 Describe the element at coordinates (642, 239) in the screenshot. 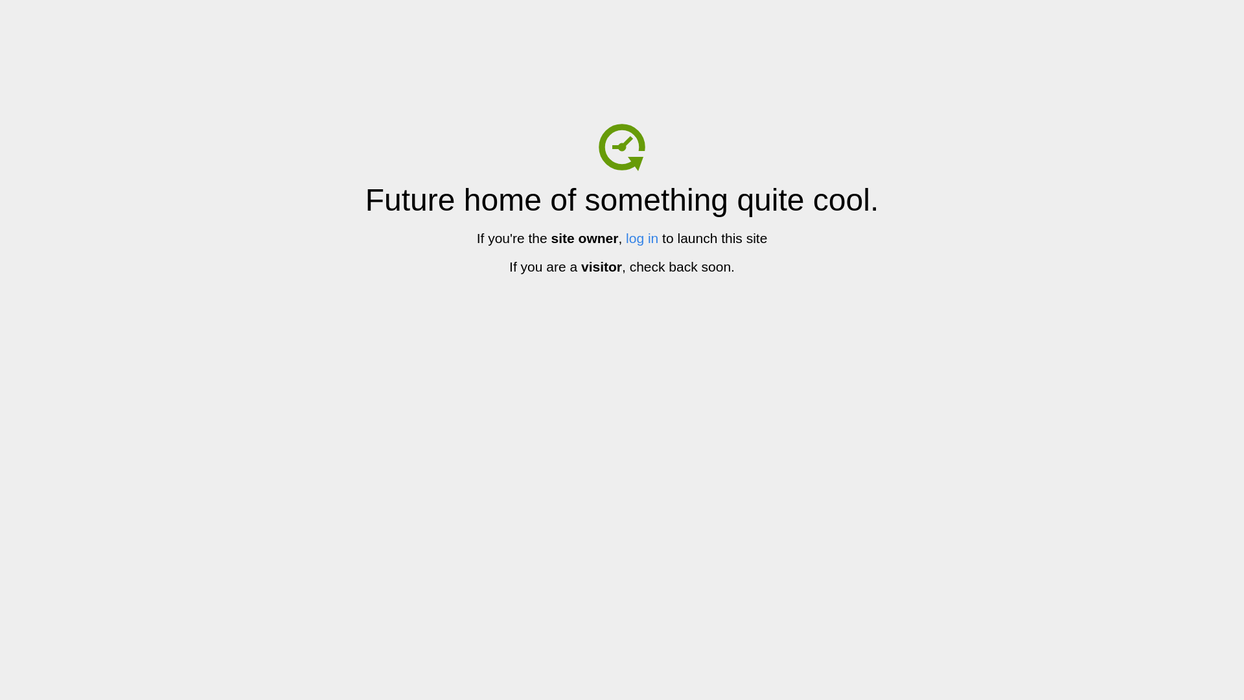

I see `log in` at that location.